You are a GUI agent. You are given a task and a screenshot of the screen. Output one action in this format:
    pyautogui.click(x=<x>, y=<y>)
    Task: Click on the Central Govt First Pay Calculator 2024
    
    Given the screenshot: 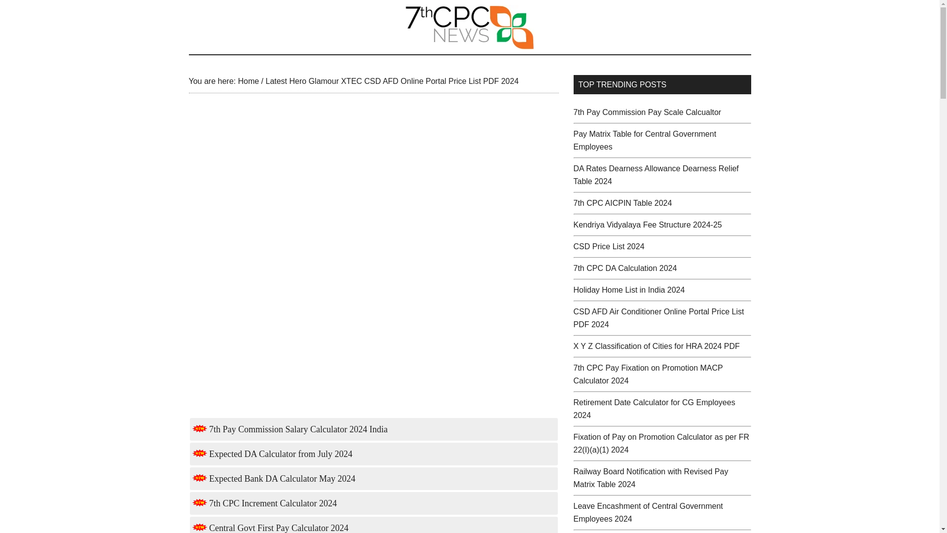 What is the action you would take?
    pyautogui.click(x=270, y=528)
    